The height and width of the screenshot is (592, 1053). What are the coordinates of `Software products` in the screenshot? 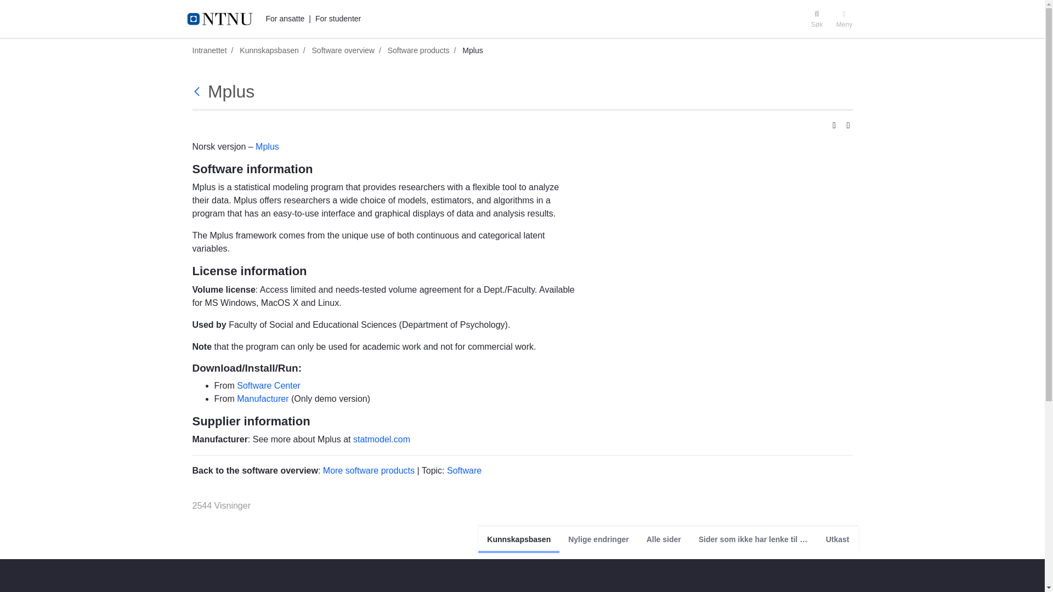 It's located at (197, 92).